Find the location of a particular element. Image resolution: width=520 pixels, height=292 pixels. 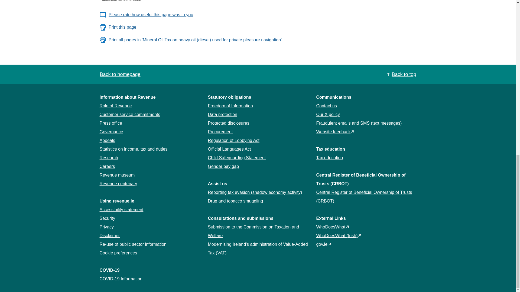

Print this page is located at coordinates (118, 27).